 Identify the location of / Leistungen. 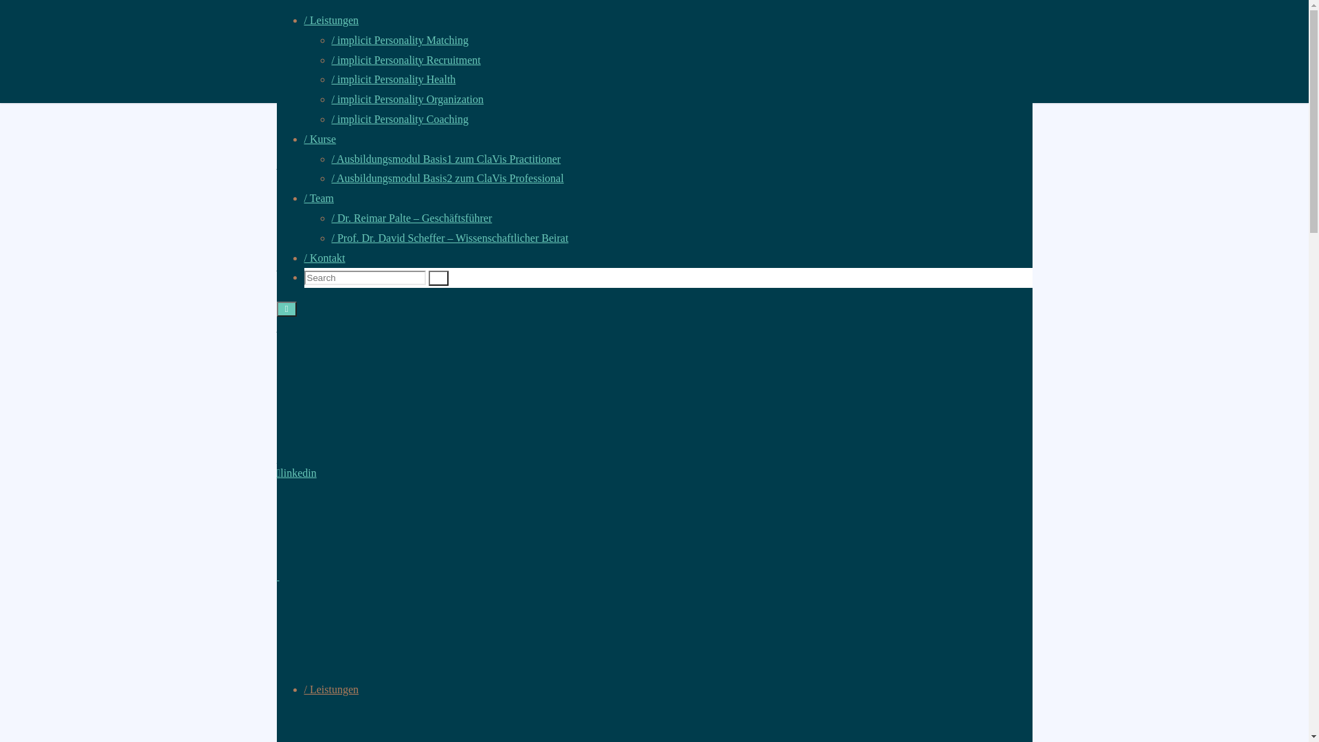
(331, 21).